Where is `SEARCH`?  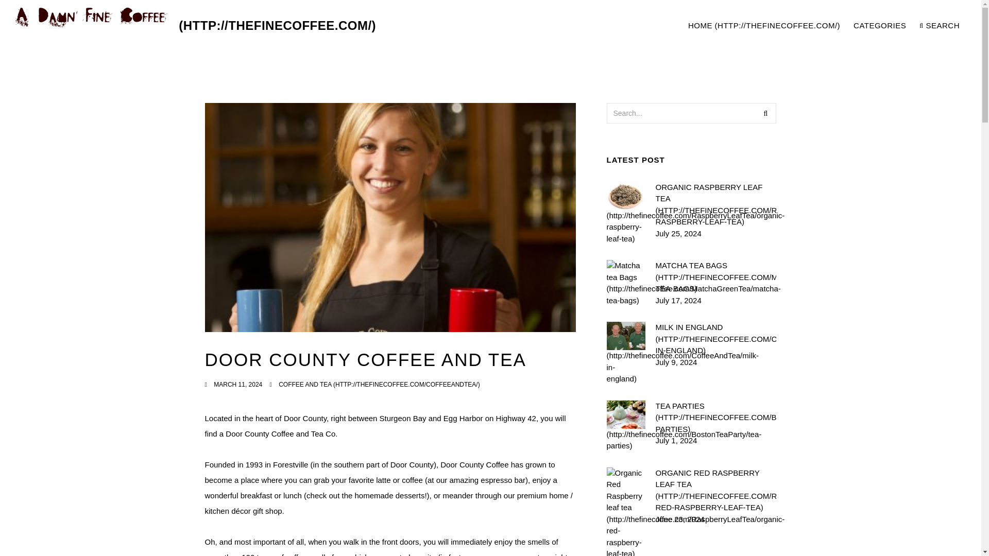
SEARCH is located at coordinates (940, 26).